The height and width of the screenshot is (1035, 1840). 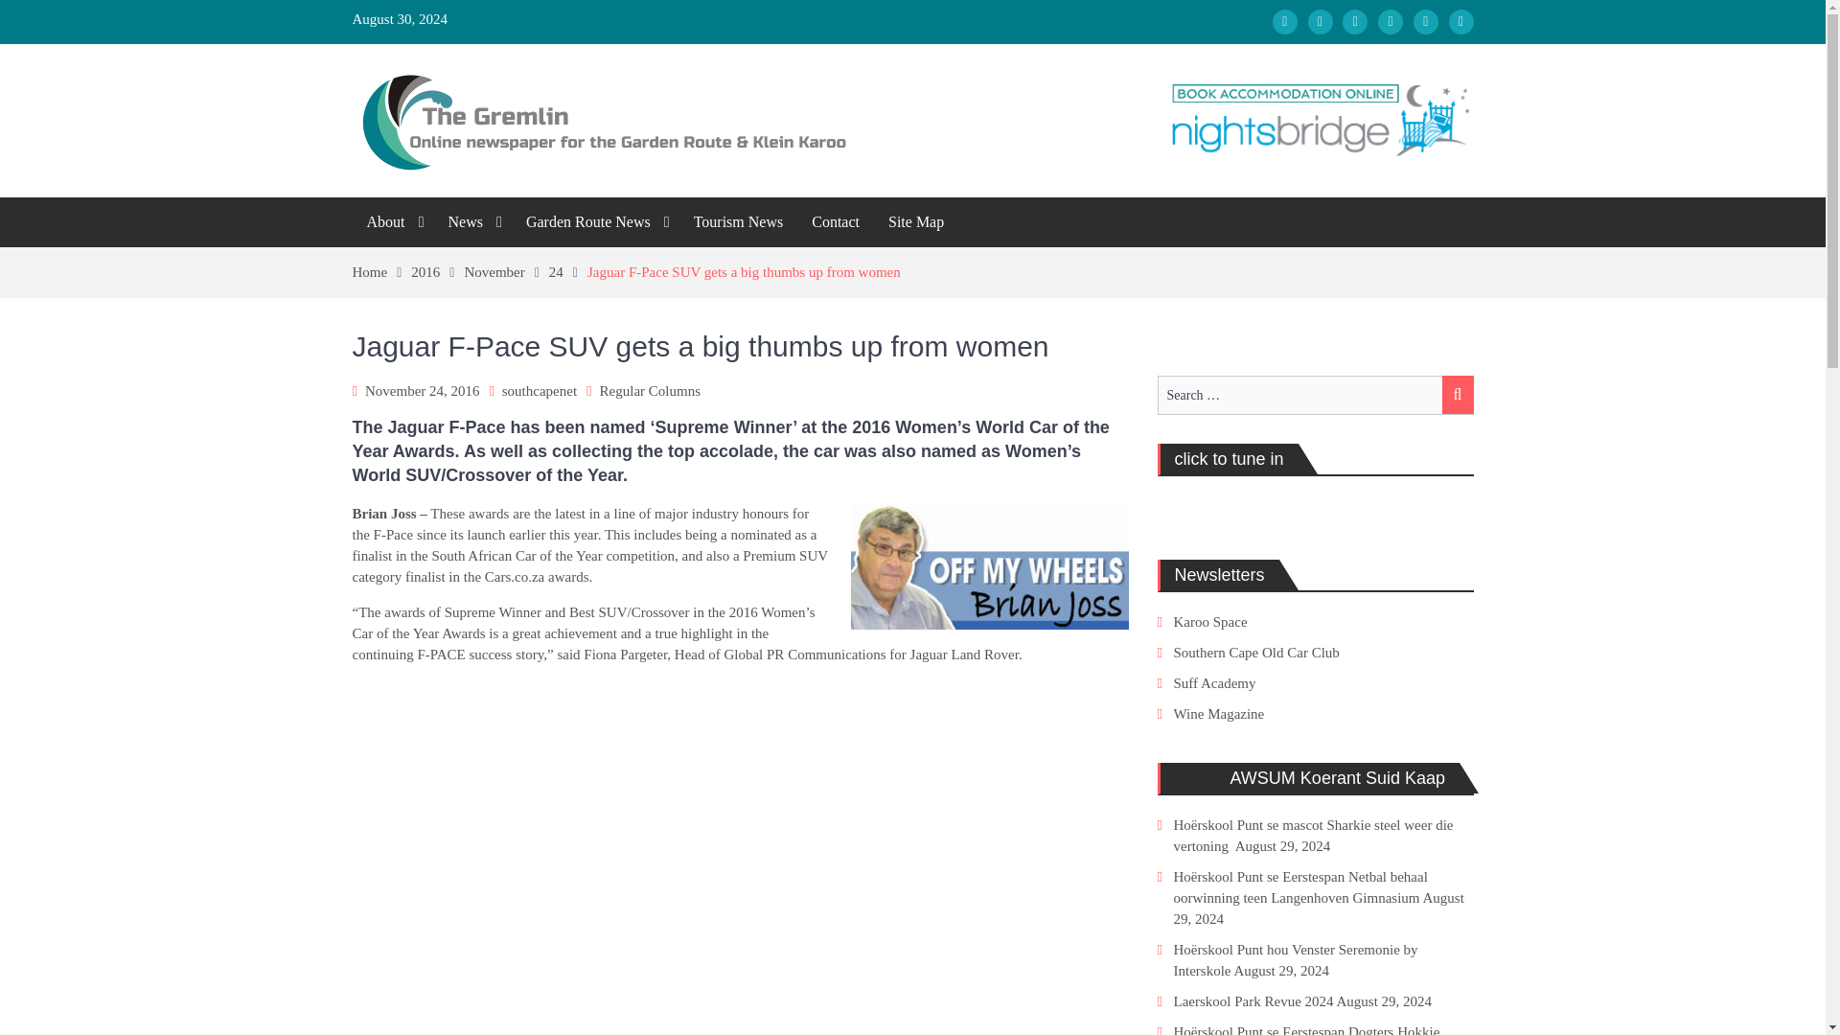 What do you see at coordinates (567, 272) in the screenshot?
I see `24` at bounding box center [567, 272].